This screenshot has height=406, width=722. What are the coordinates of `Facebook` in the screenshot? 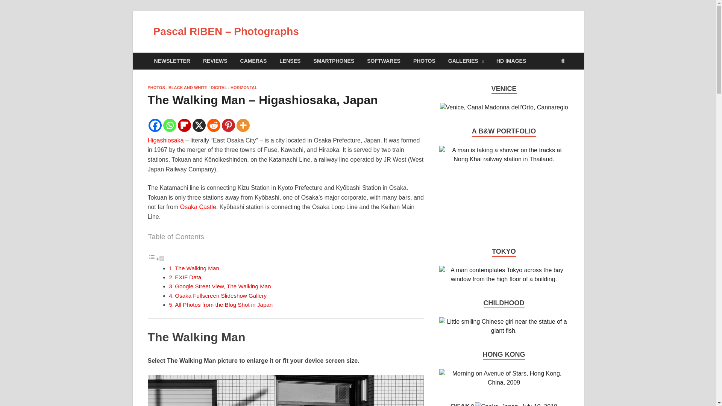 It's located at (154, 126).